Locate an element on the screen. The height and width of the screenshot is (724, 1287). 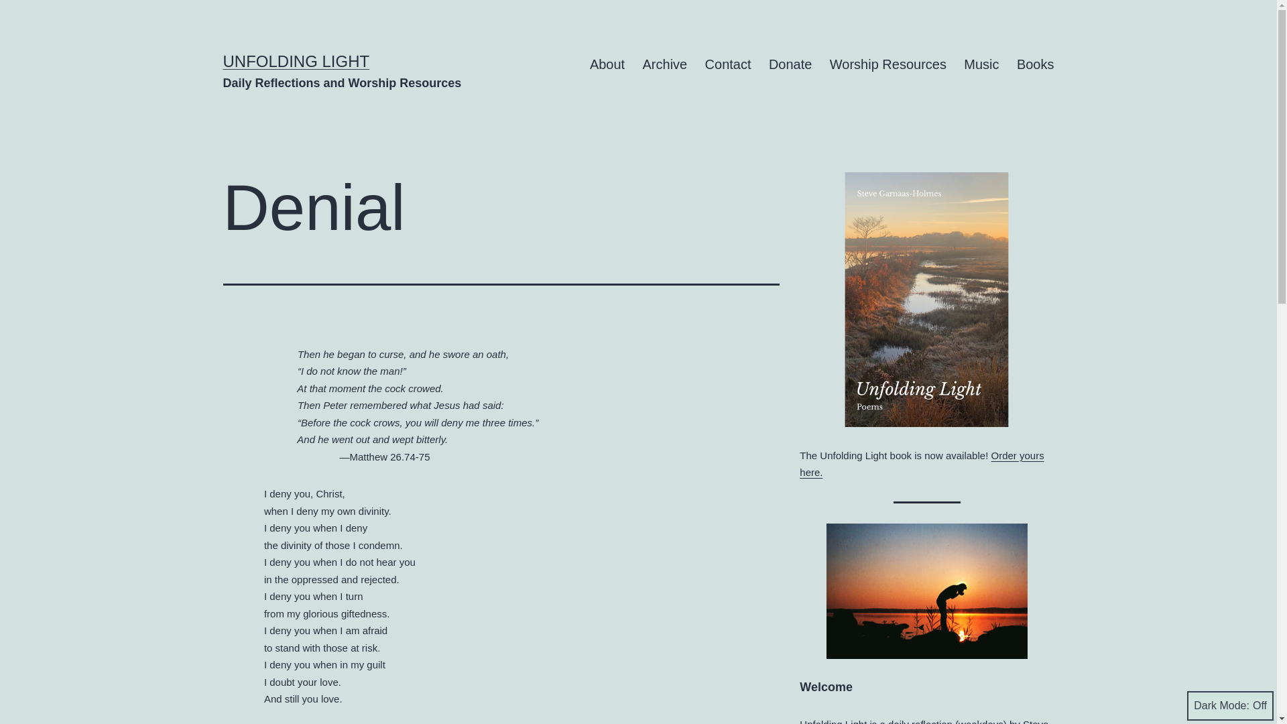
Order yours here. is located at coordinates (921, 464).